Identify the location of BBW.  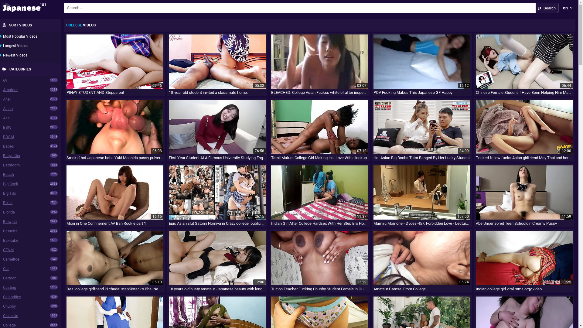
(7, 128).